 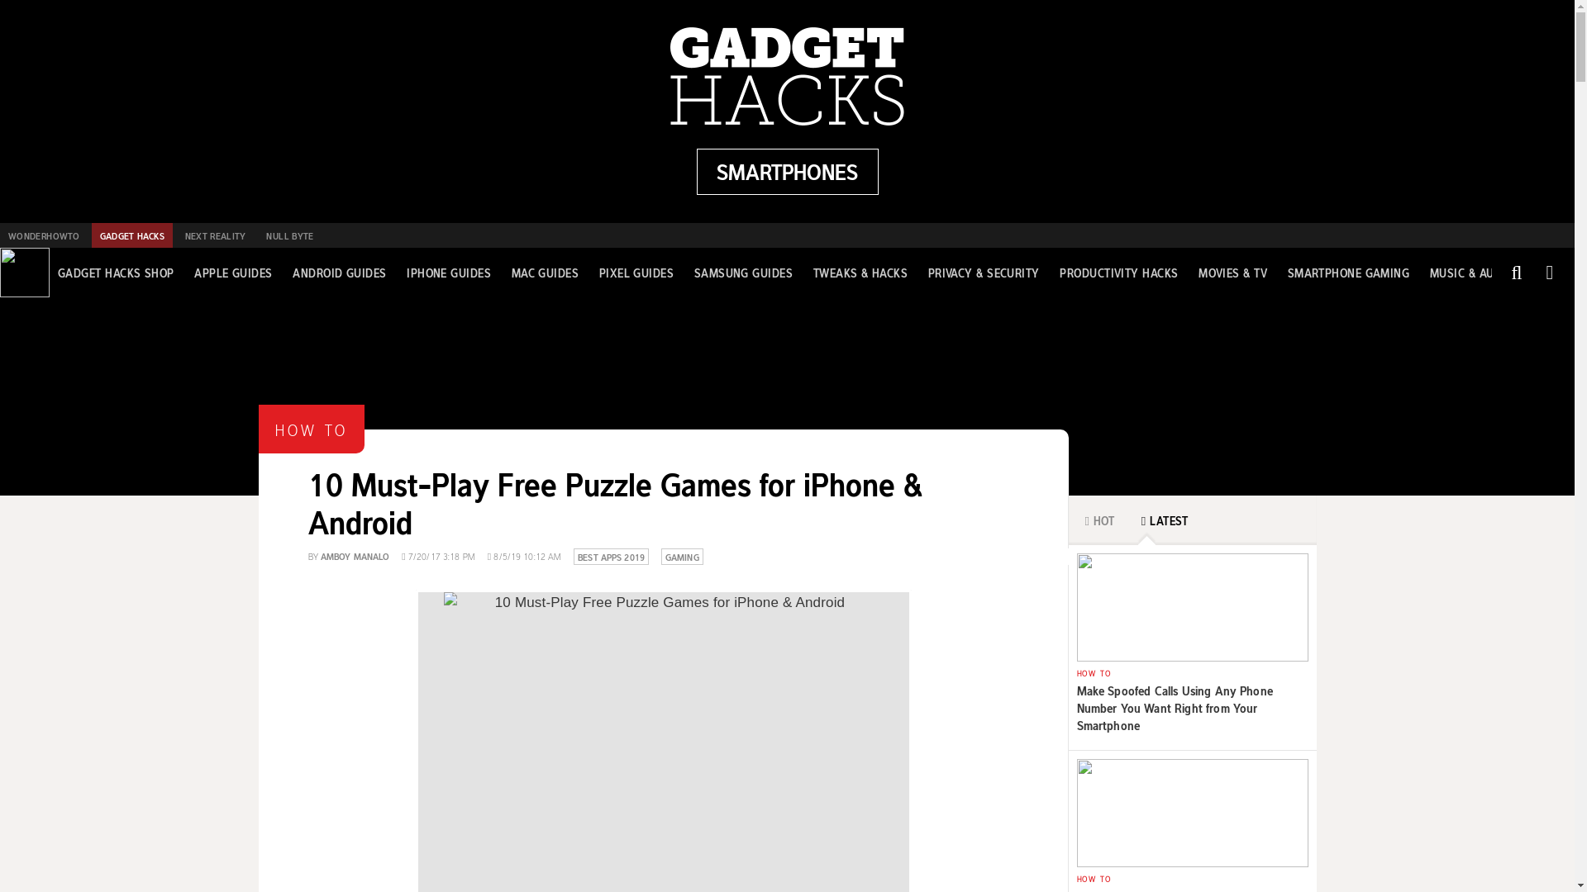 What do you see at coordinates (610, 556) in the screenshot?
I see `BEST APPS 2019` at bounding box center [610, 556].